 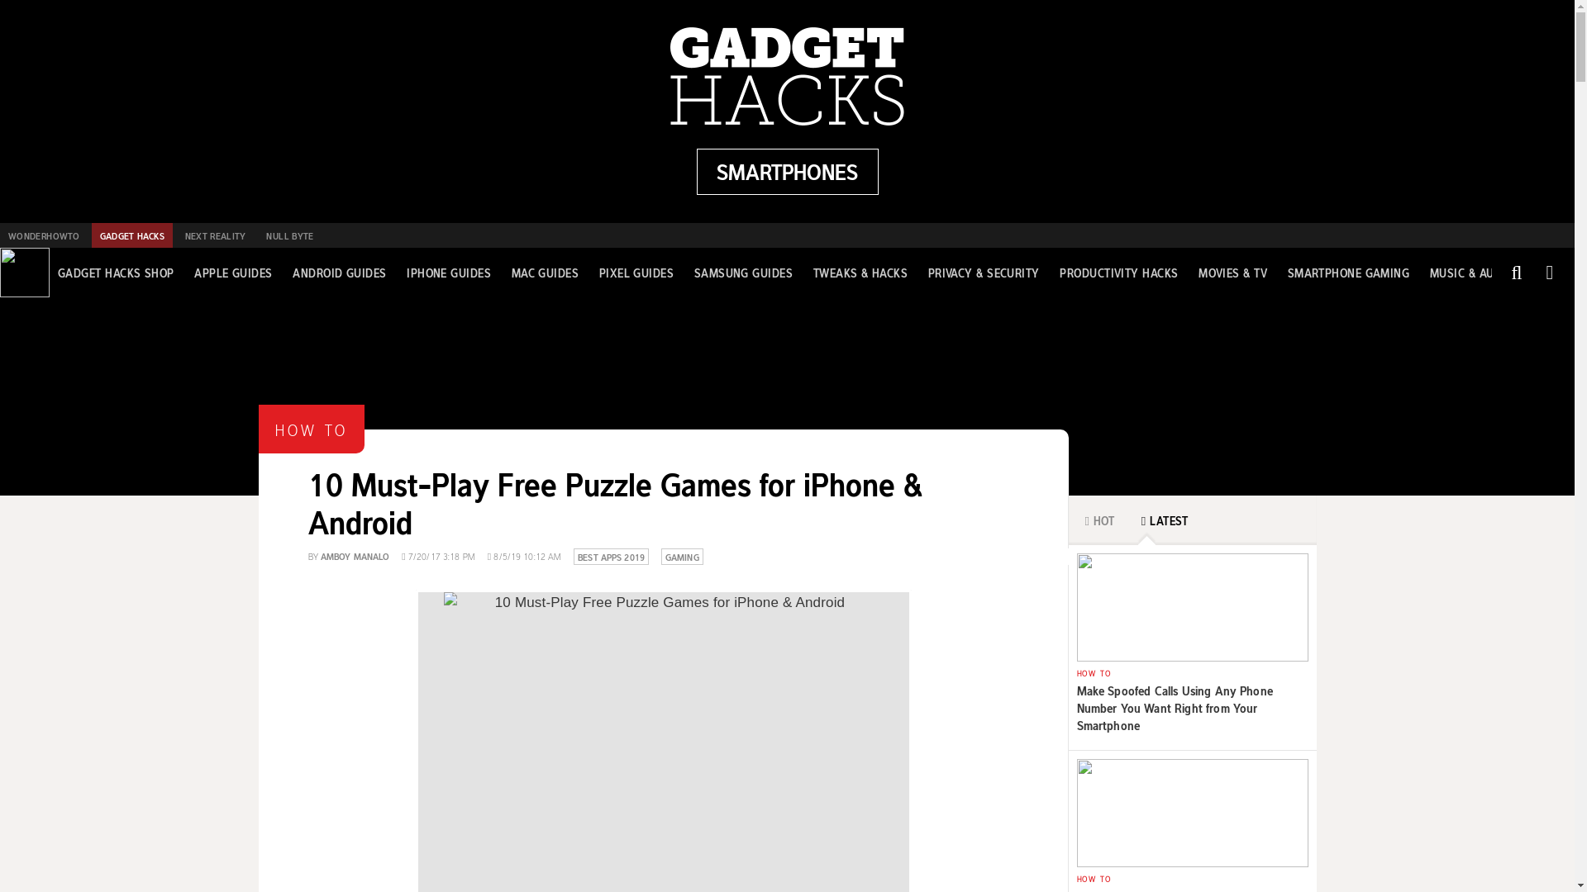 What do you see at coordinates (610, 556) in the screenshot?
I see `BEST APPS 2019` at bounding box center [610, 556].